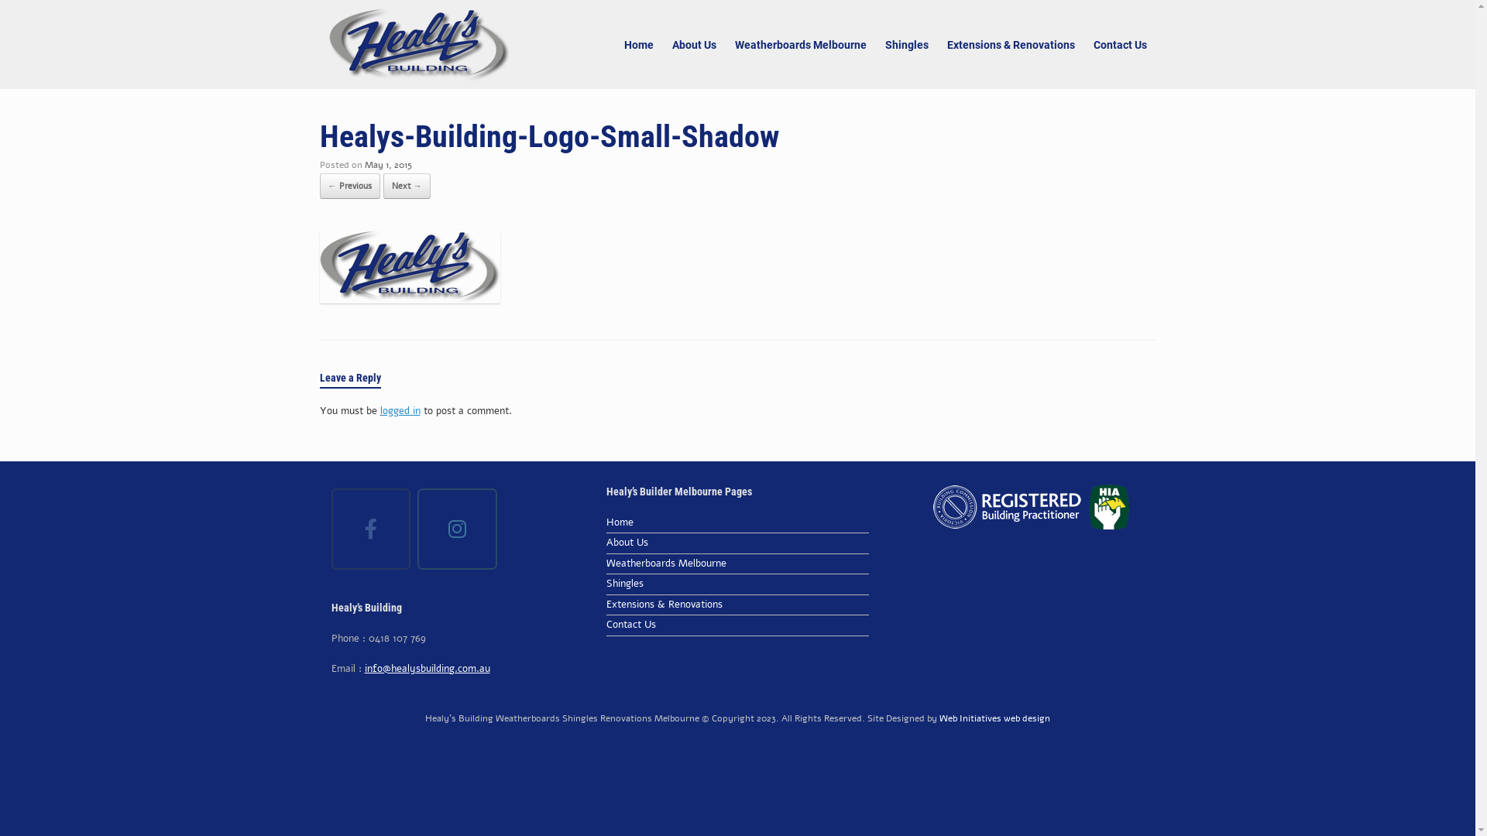  Describe the element at coordinates (738, 586) in the screenshot. I see `Shingles` at that location.